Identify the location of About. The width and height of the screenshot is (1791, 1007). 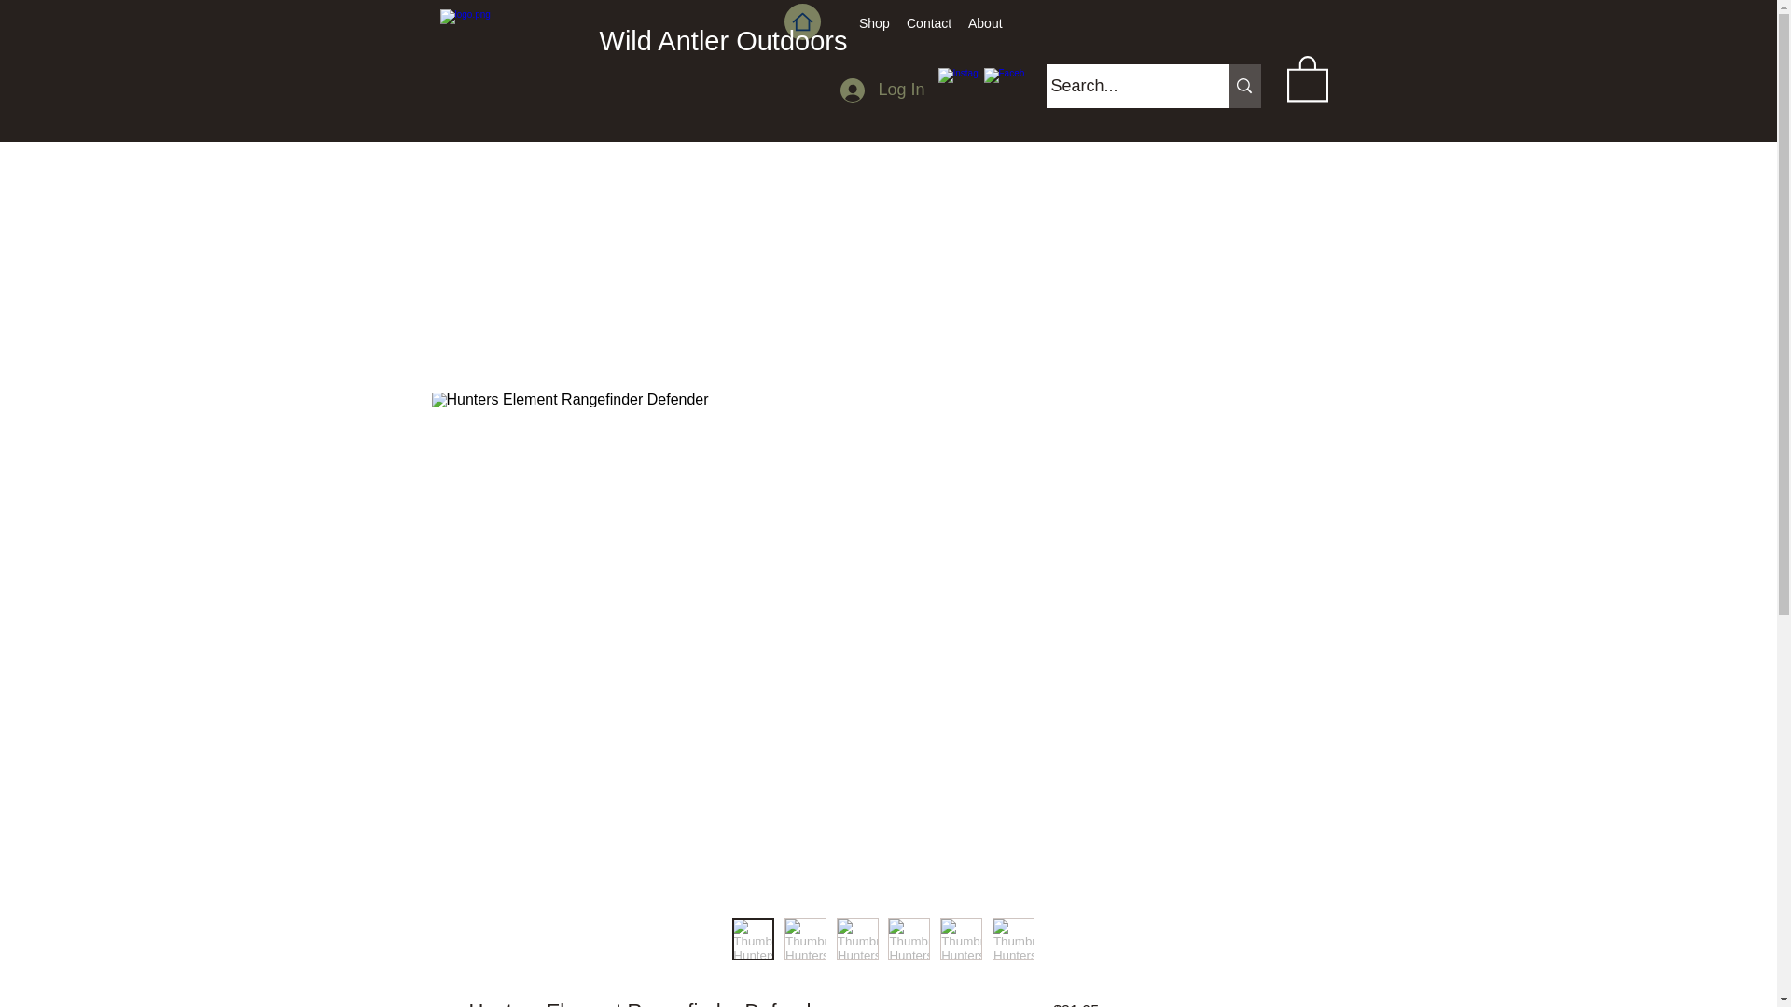
(983, 22).